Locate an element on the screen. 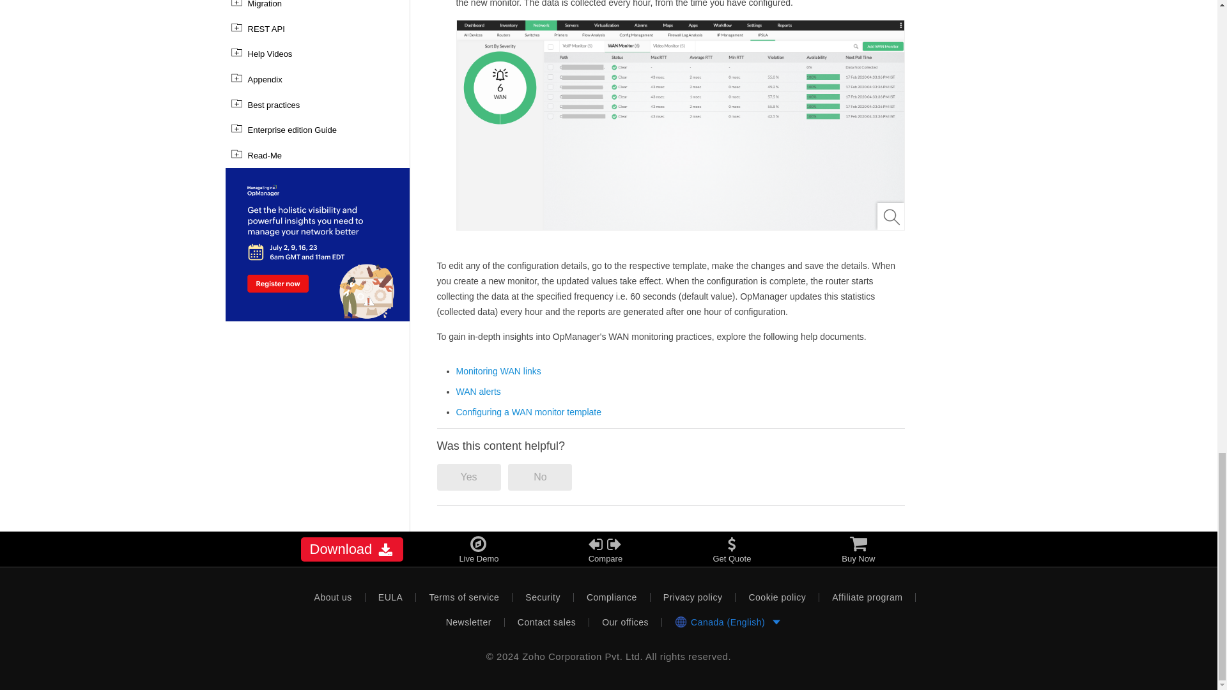  Security is located at coordinates (543, 597).